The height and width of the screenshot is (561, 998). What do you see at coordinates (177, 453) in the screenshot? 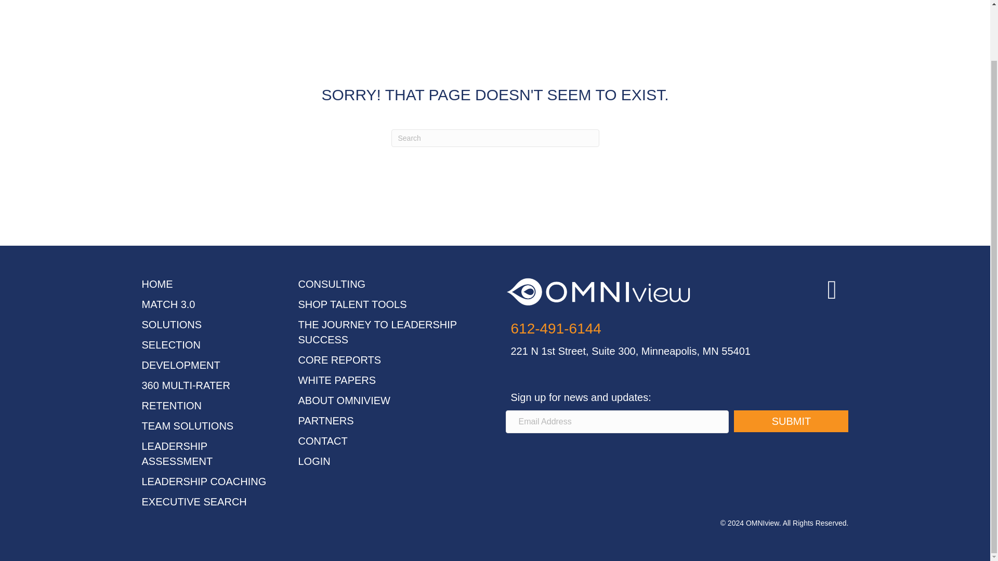
I see `LEADERSHIP ASSESSMENT` at bounding box center [177, 453].